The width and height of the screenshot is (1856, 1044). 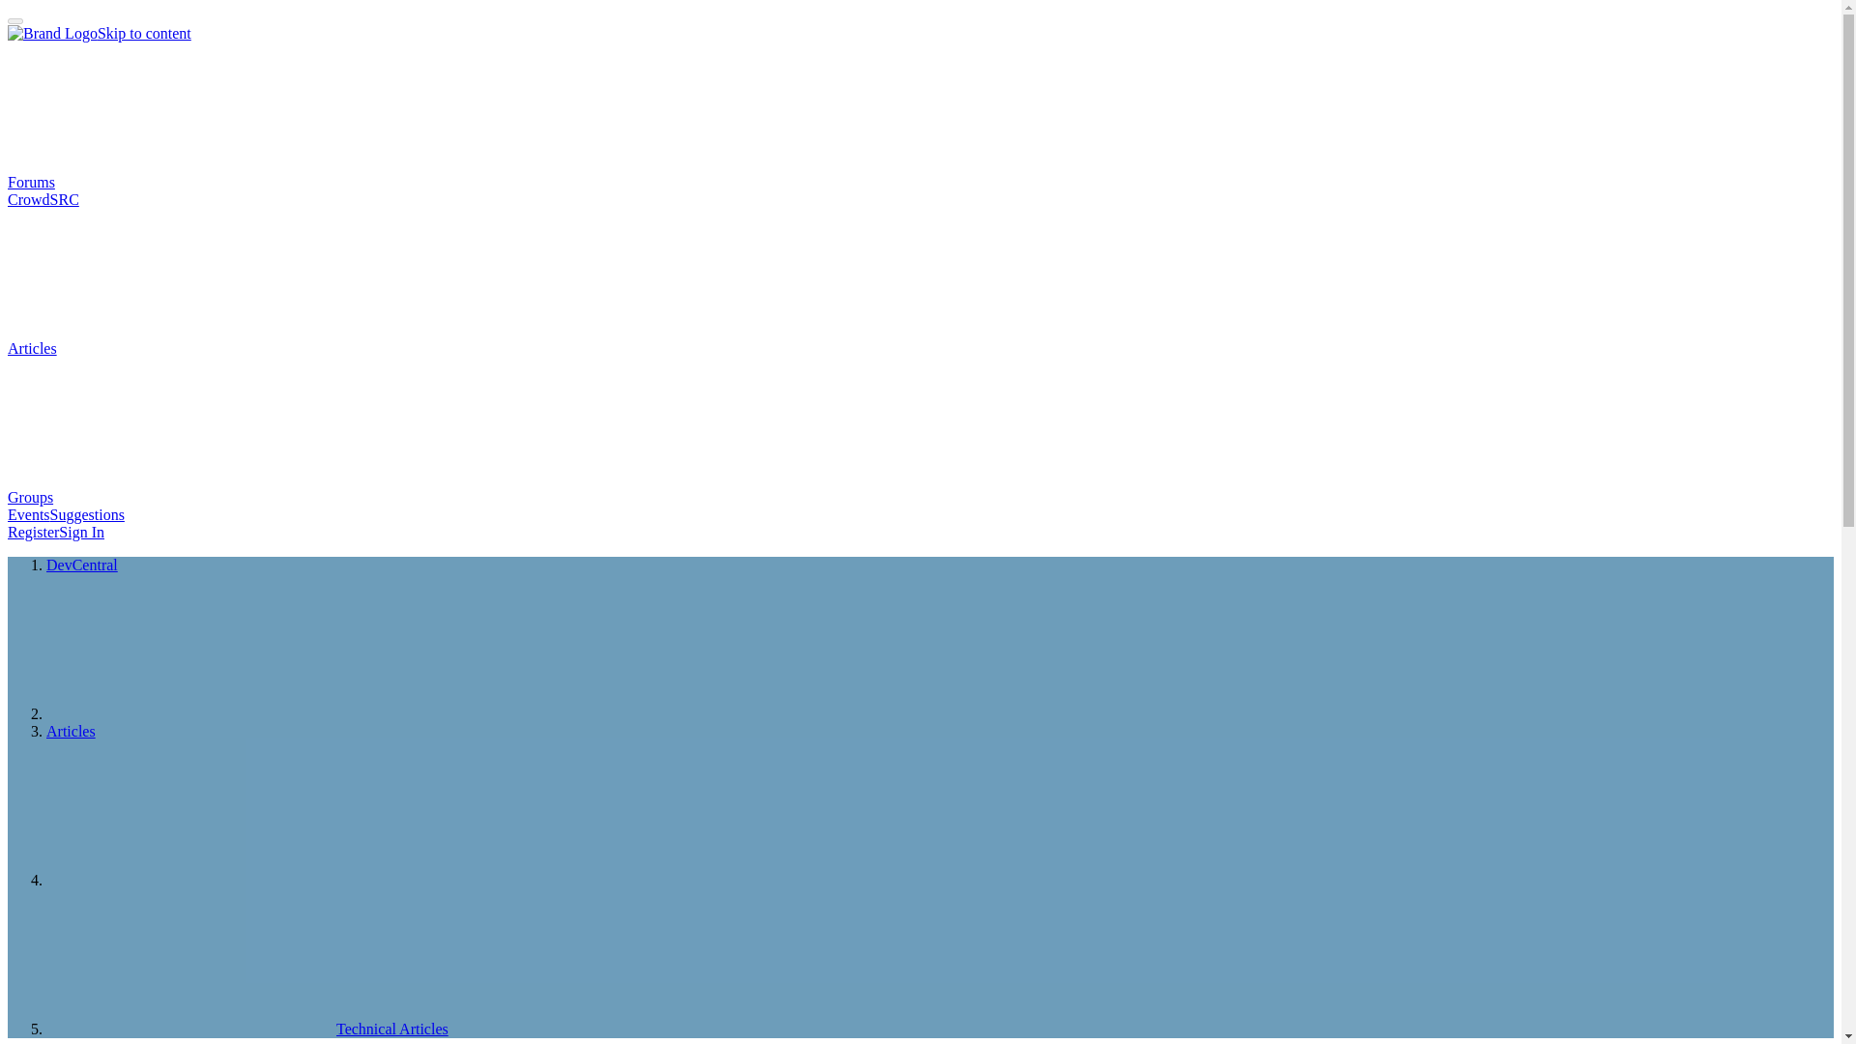 I want to click on DevCentral, so click(x=82, y=565).